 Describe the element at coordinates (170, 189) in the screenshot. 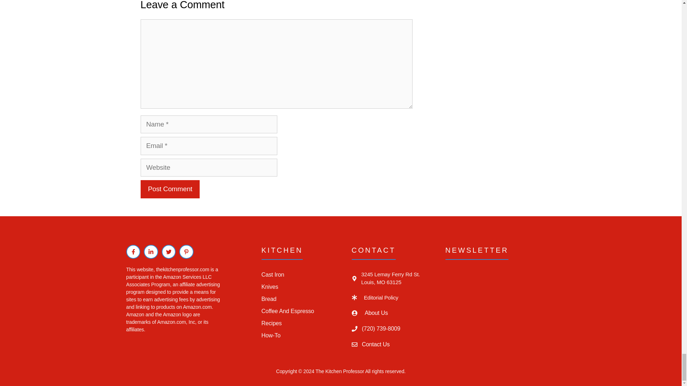

I see `Post Comment` at that location.